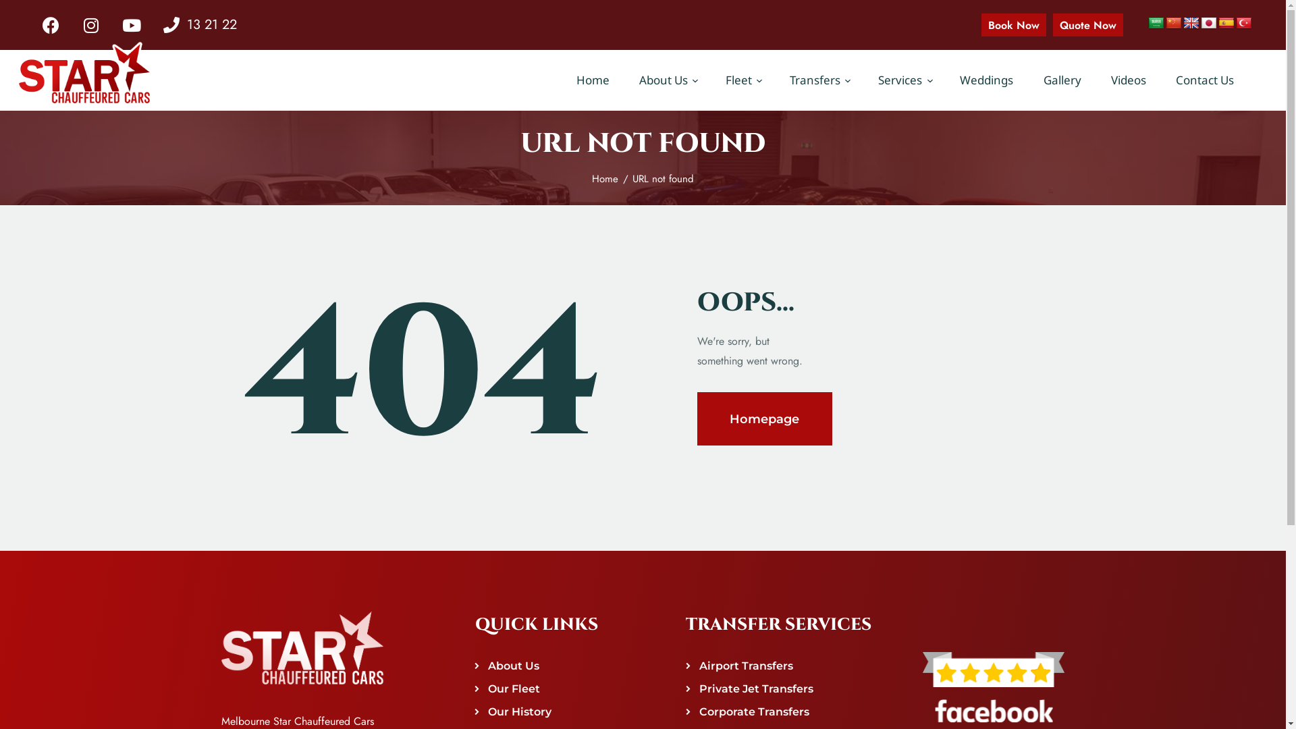 This screenshot has width=1296, height=729. Describe the element at coordinates (605, 179) in the screenshot. I see `Home` at that location.